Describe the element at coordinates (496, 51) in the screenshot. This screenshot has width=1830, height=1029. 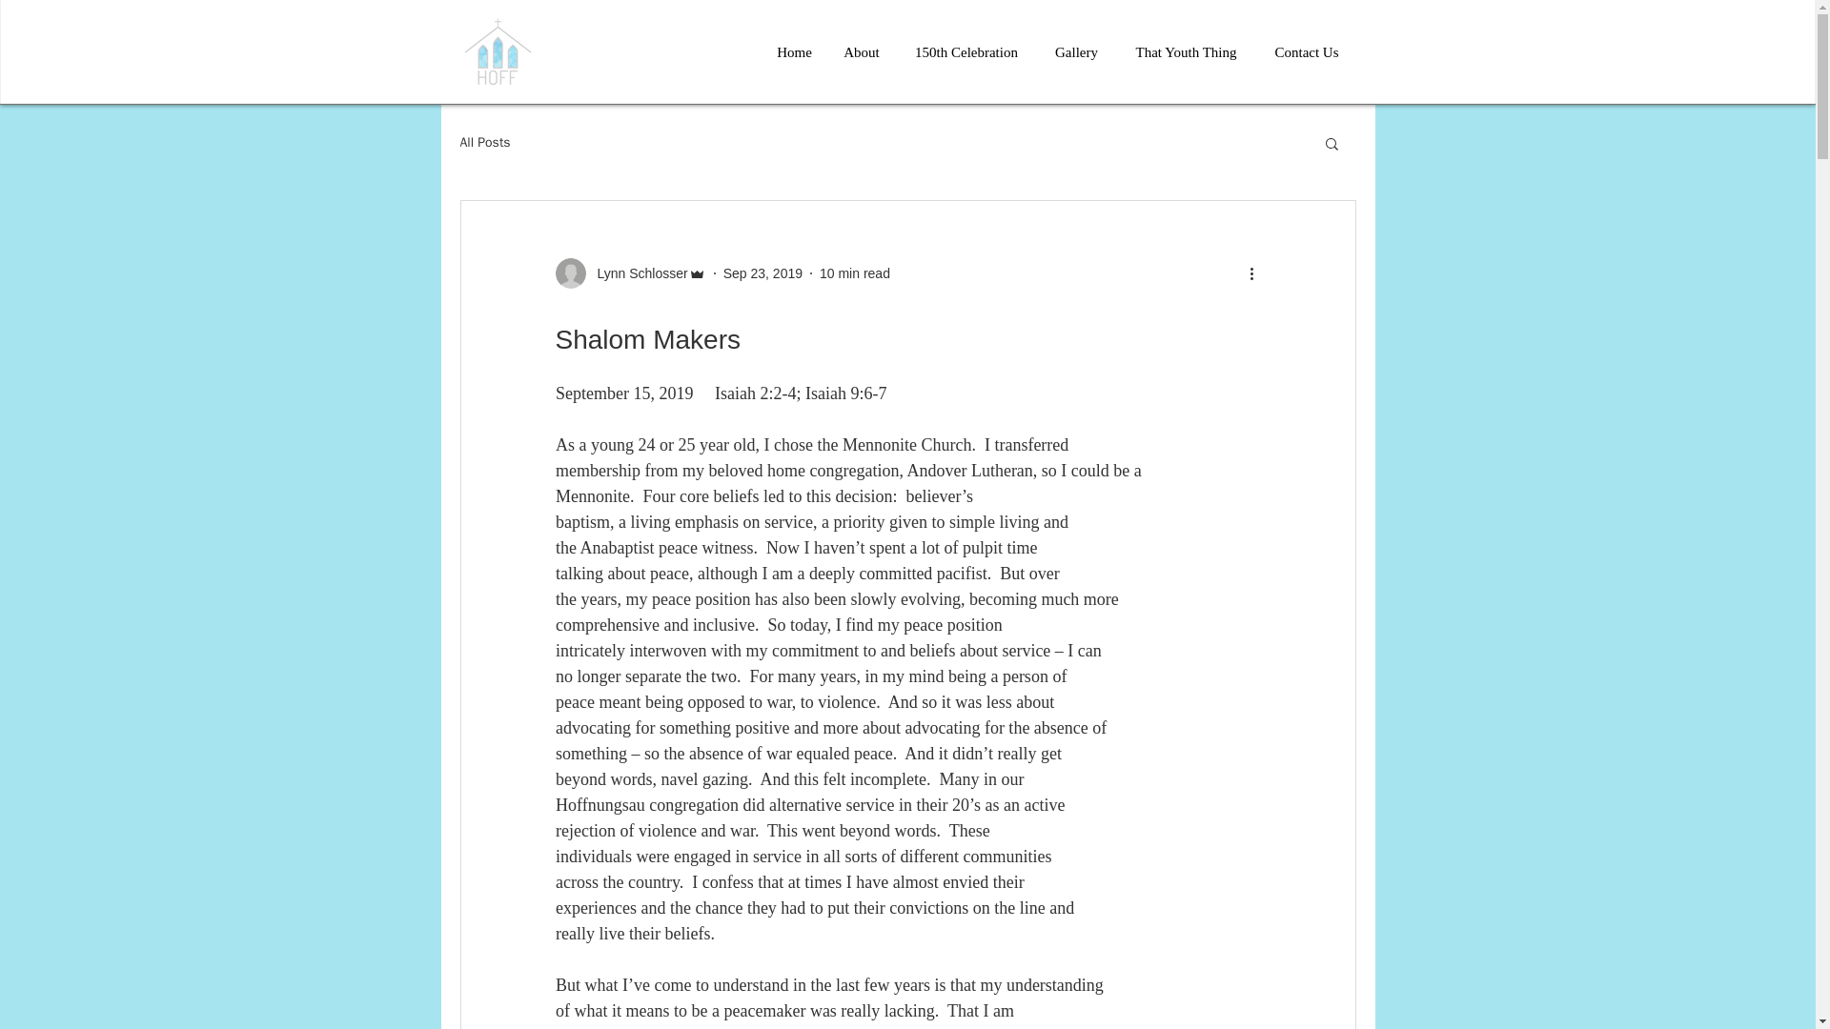
I see `Logo Final Gray with Color.png` at that location.